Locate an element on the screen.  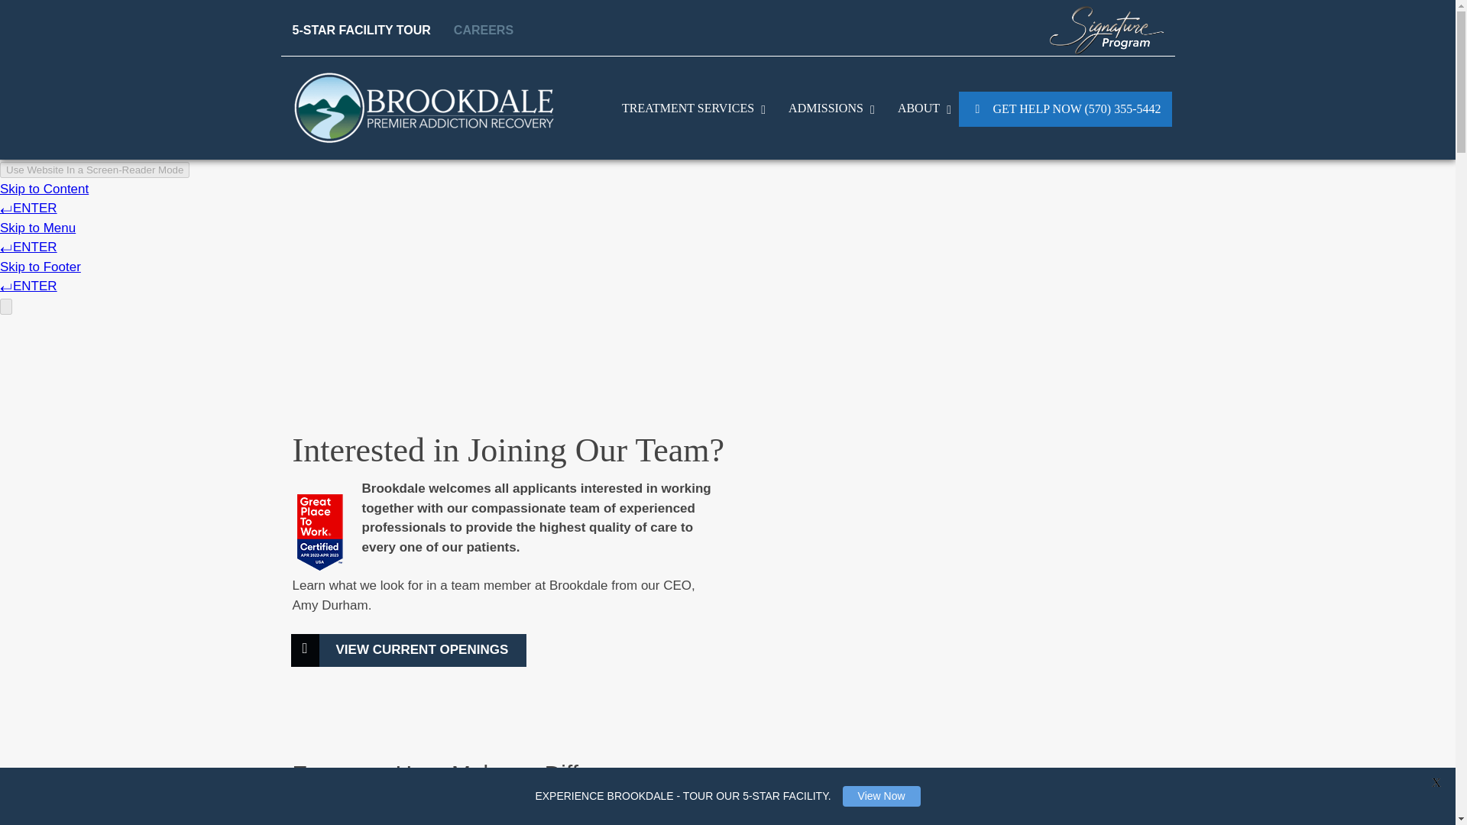
VIEW CURRENT OPENINGS is located at coordinates (410, 650).